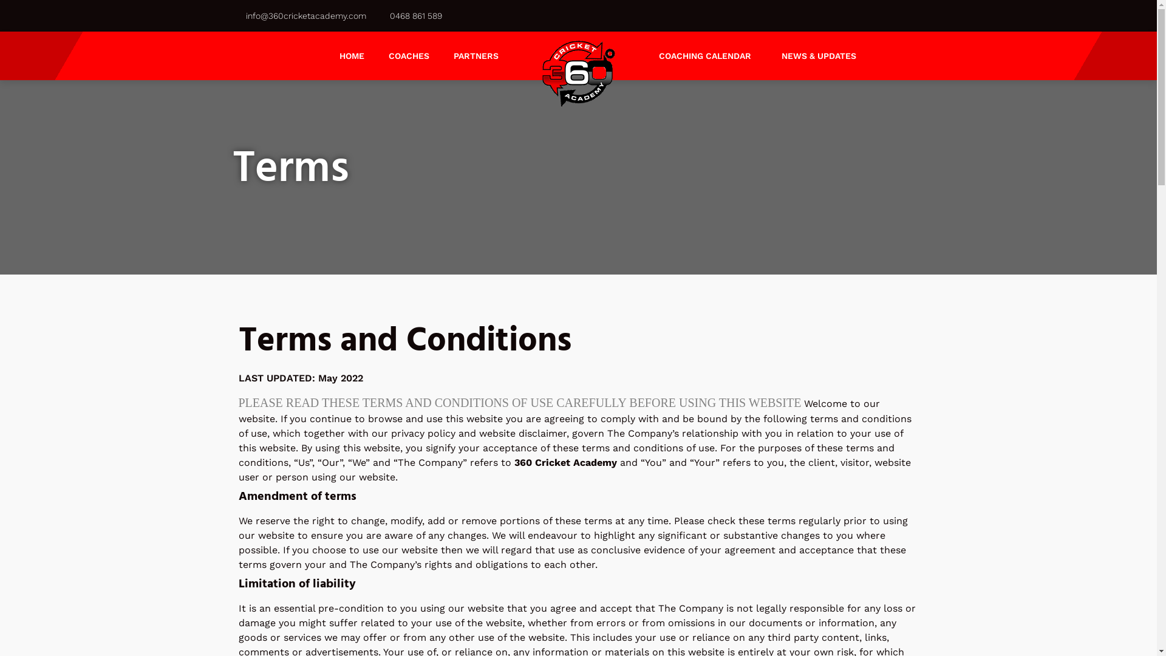 This screenshot has height=656, width=1166. Describe the element at coordinates (707, 56) in the screenshot. I see `COACHING CALENDAR` at that location.